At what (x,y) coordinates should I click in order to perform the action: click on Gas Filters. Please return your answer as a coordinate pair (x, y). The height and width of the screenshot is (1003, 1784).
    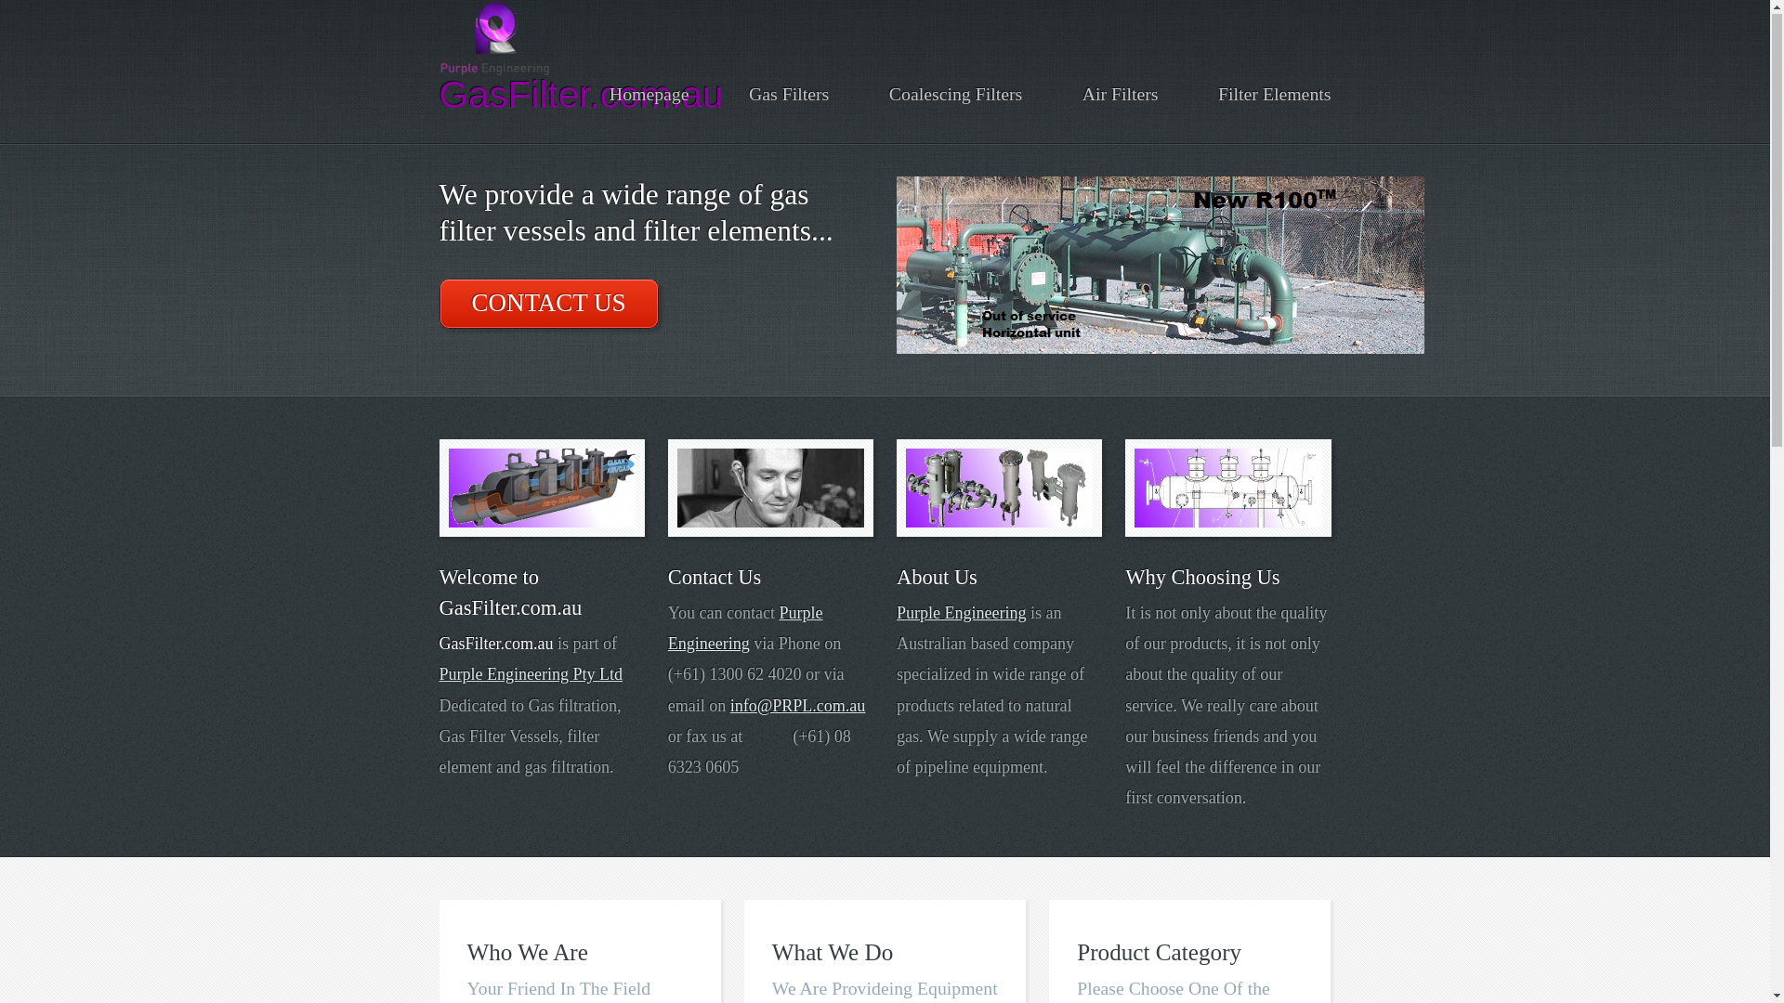
    Looking at the image, I should click on (789, 95).